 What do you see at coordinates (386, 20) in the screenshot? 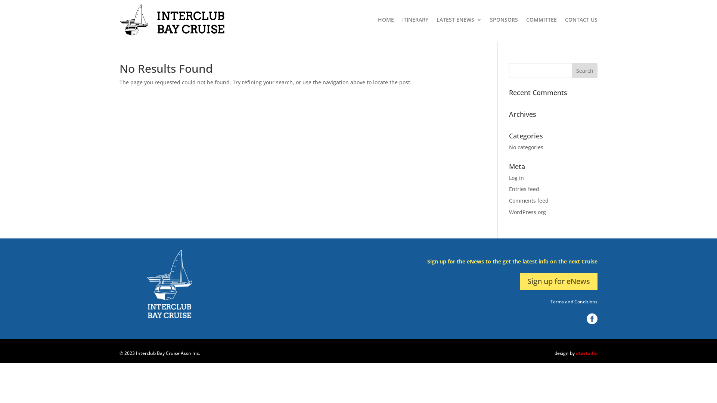
I see `HOME` at bounding box center [386, 20].